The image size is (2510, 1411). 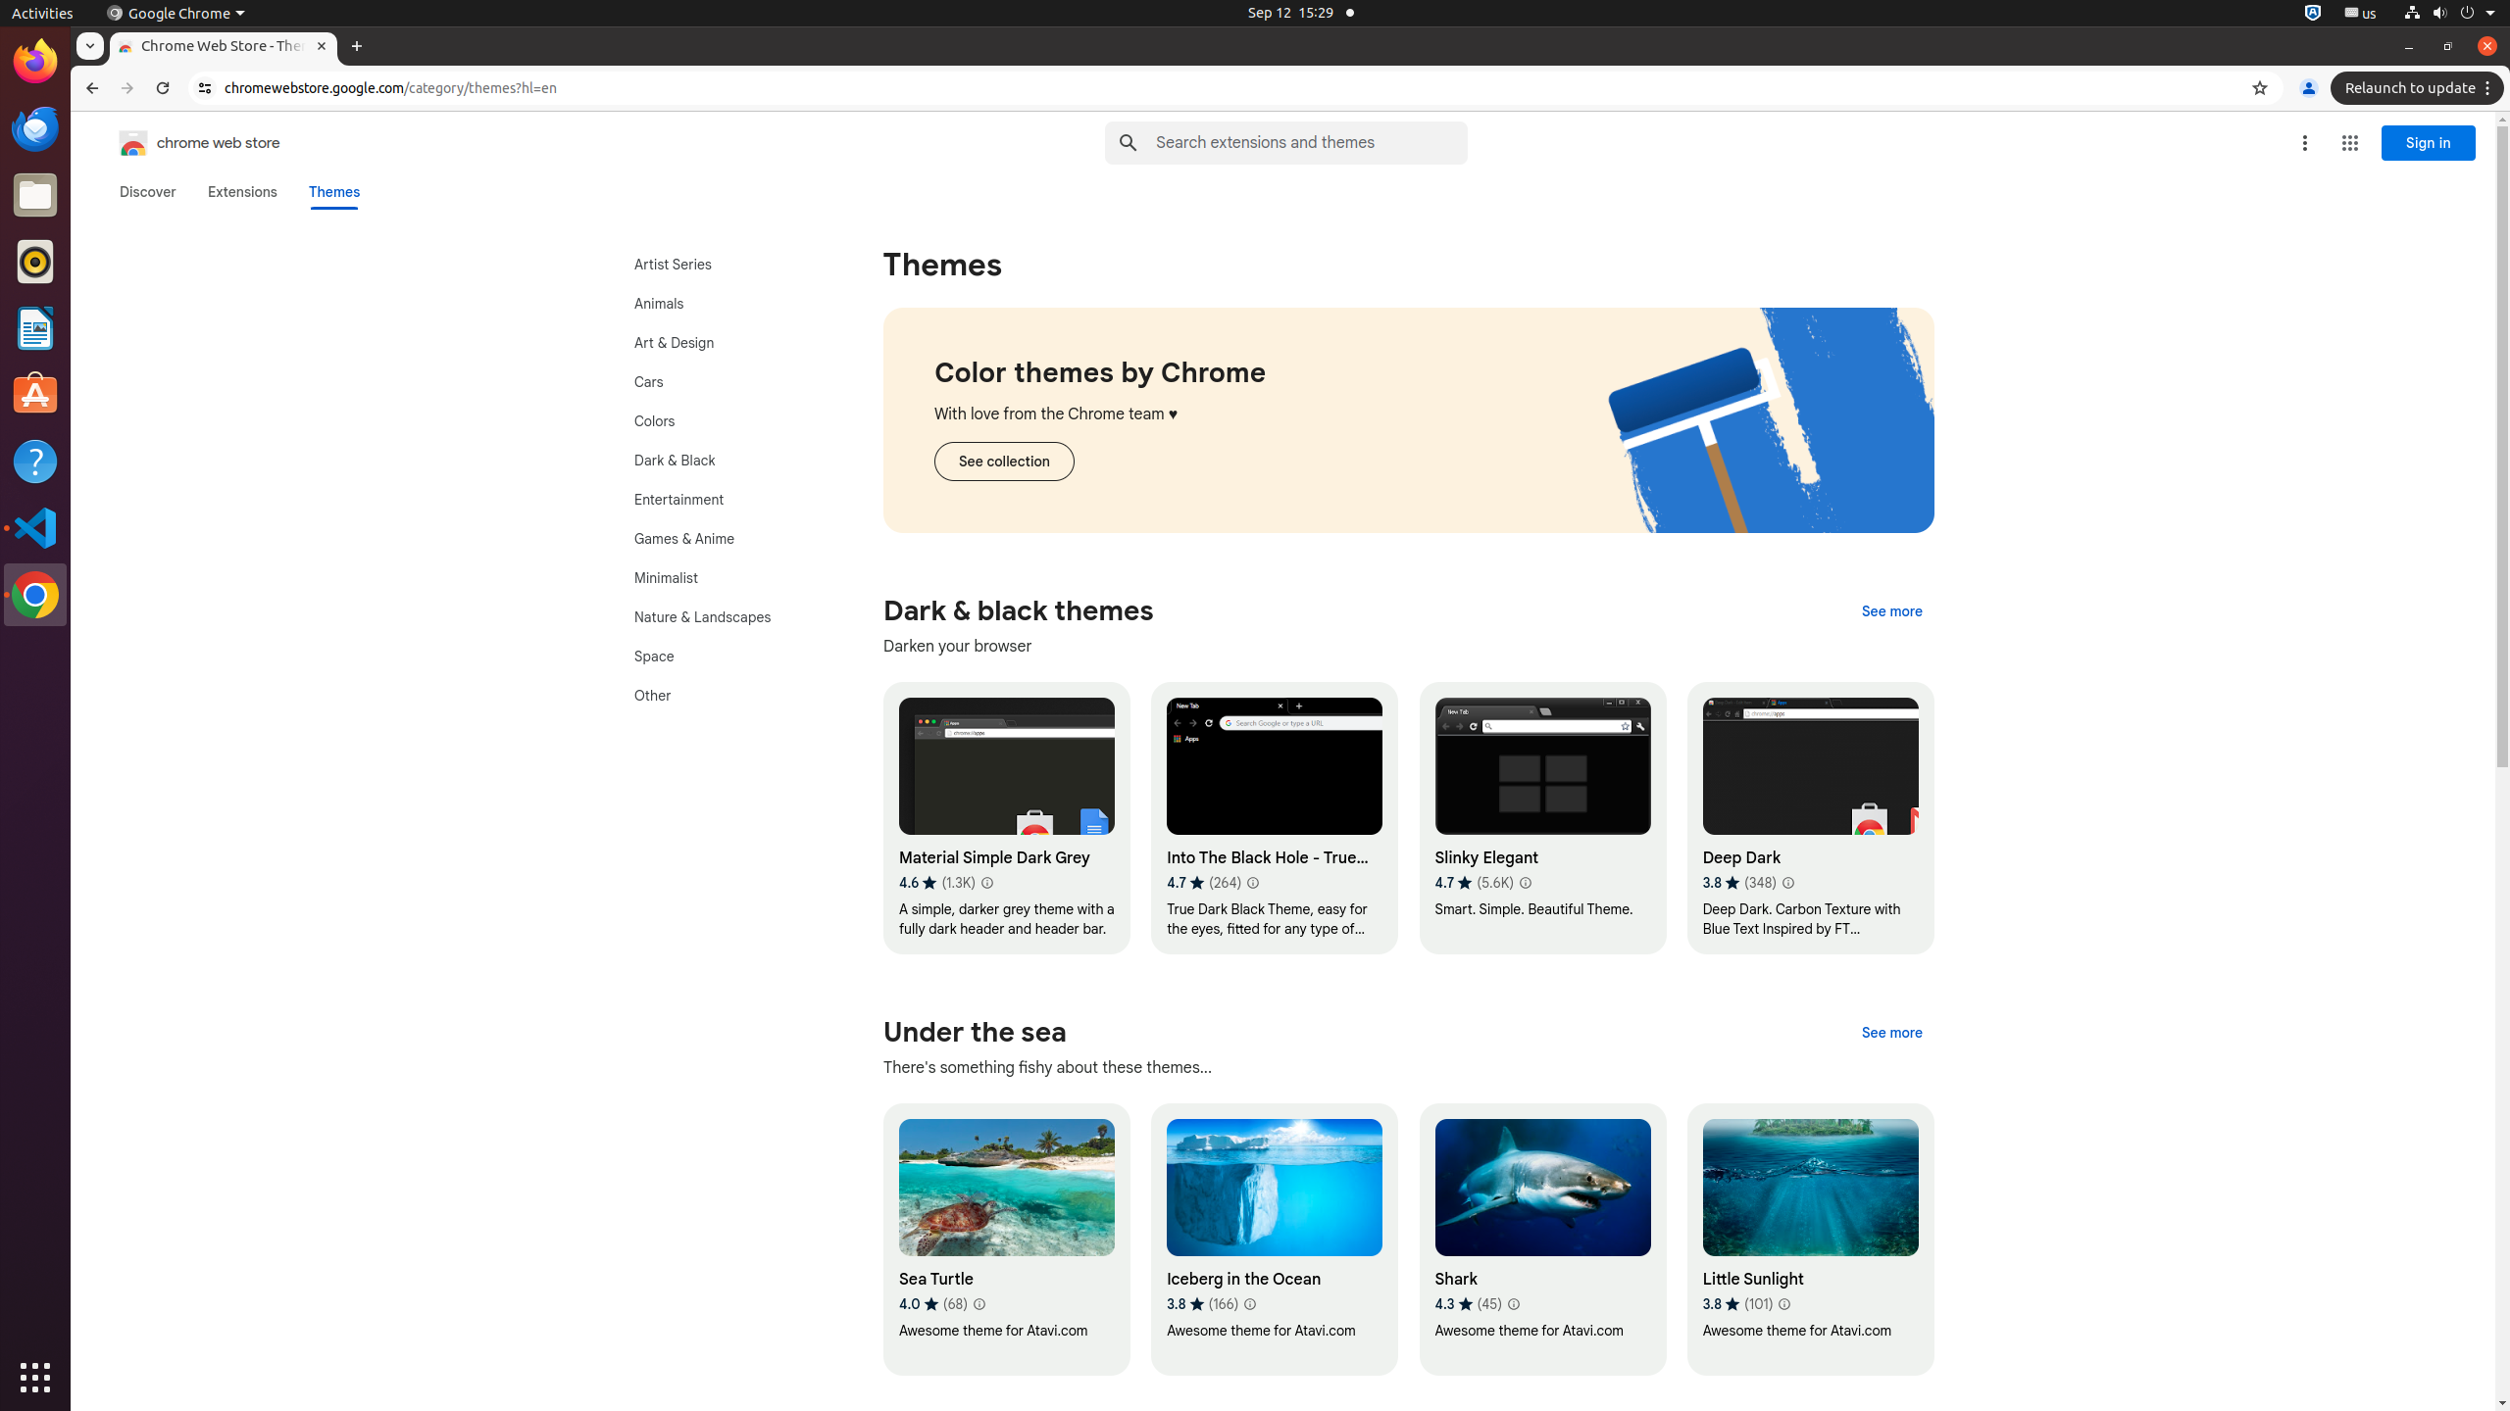 What do you see at coordinates (334, 192) in the screenshot?
I see `Themes` at bounding box center [334, 192].